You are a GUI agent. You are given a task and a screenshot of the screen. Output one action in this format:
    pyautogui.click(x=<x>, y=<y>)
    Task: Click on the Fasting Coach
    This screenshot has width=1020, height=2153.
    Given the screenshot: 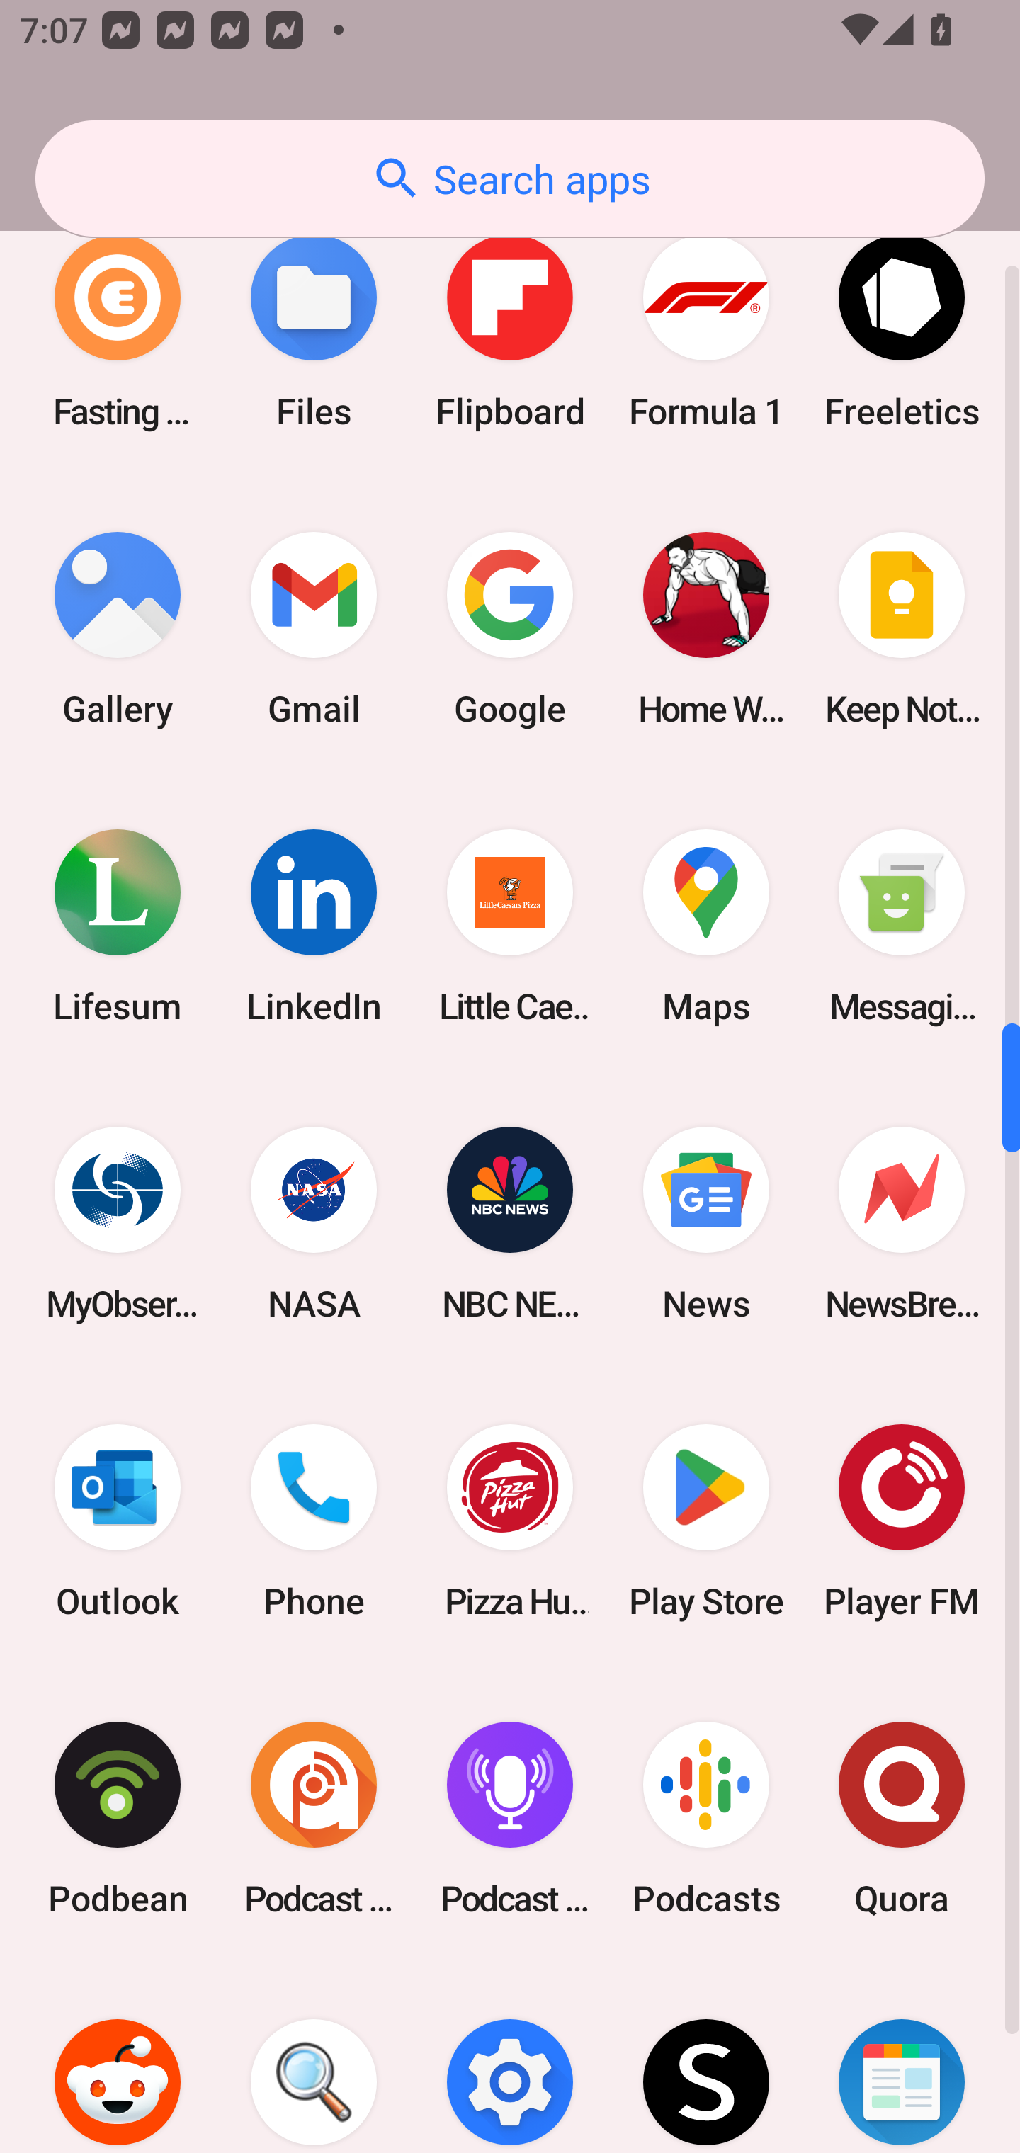 What is the action you would take?
    pyautogui.click(x=118, y=331)
    